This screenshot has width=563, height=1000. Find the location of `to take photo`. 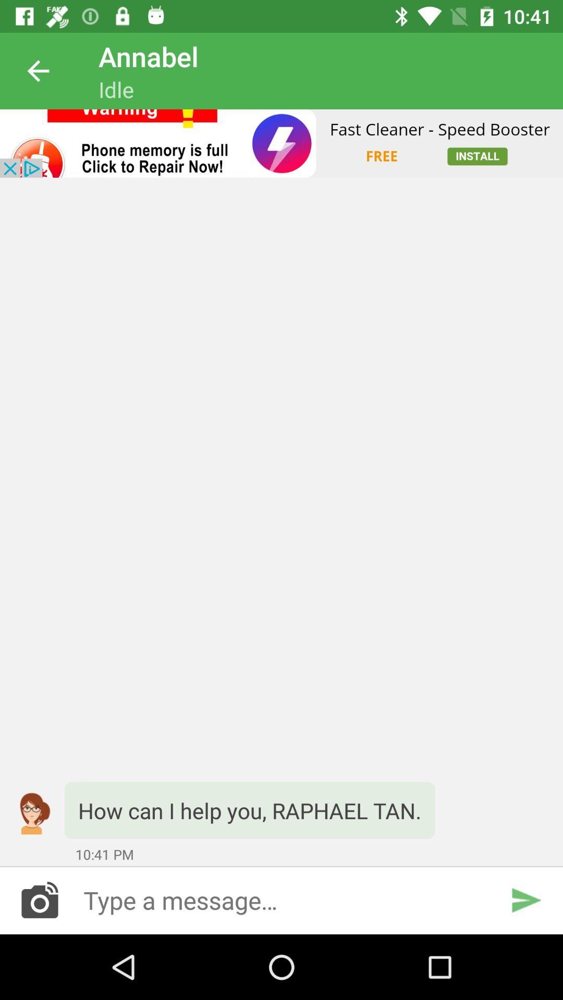

to take photo is located at coordinates (40, 900).